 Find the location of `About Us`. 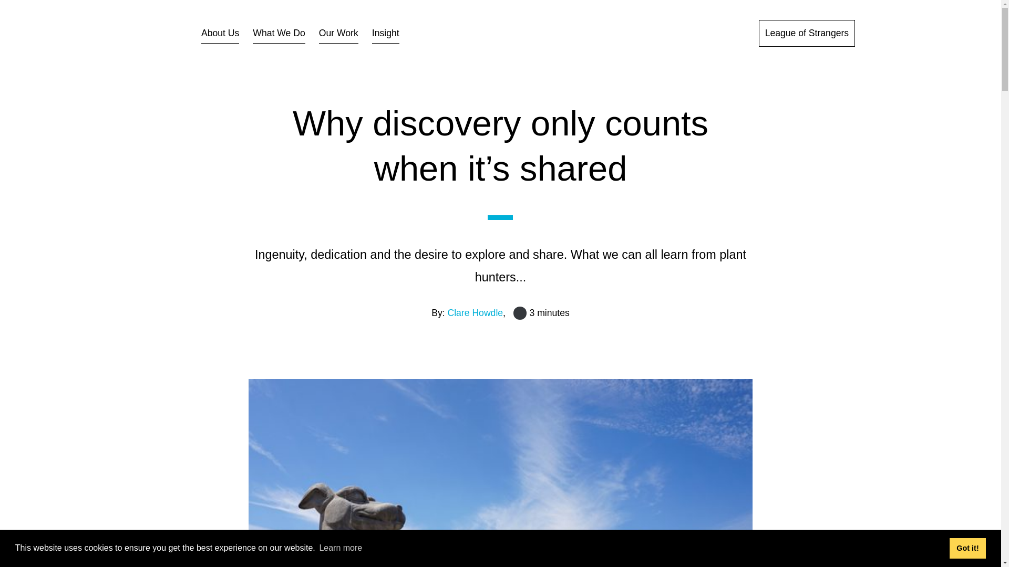

About Us is located at coordinates (220, 34).